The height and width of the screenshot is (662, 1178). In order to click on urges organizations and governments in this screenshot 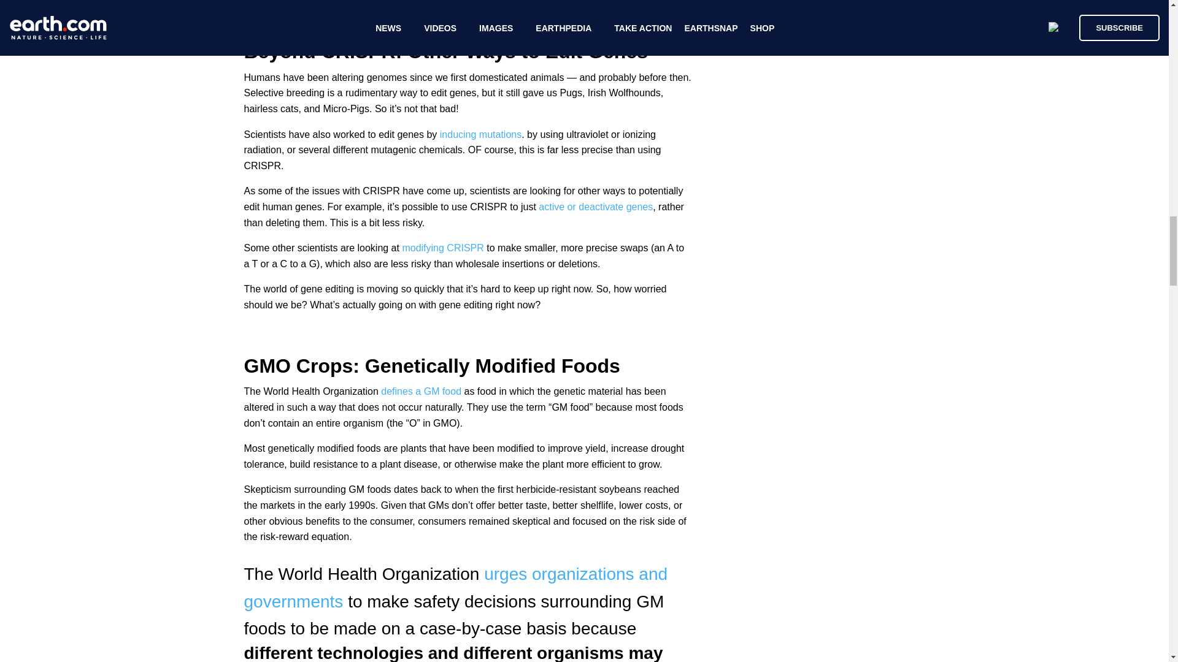, I will do `click(455, 587)`.